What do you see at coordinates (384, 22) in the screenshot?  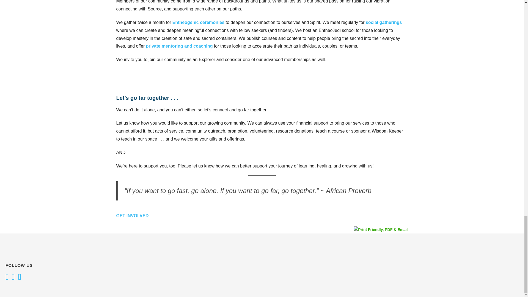 I see `social gatherings` at bounding box center [384, 22].